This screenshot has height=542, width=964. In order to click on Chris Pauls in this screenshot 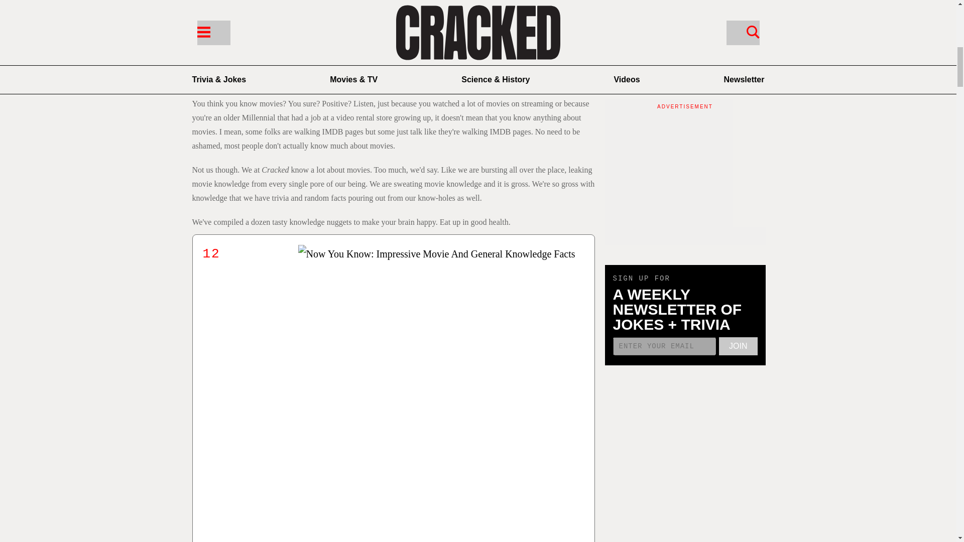, I will do `click(393, 61)`.